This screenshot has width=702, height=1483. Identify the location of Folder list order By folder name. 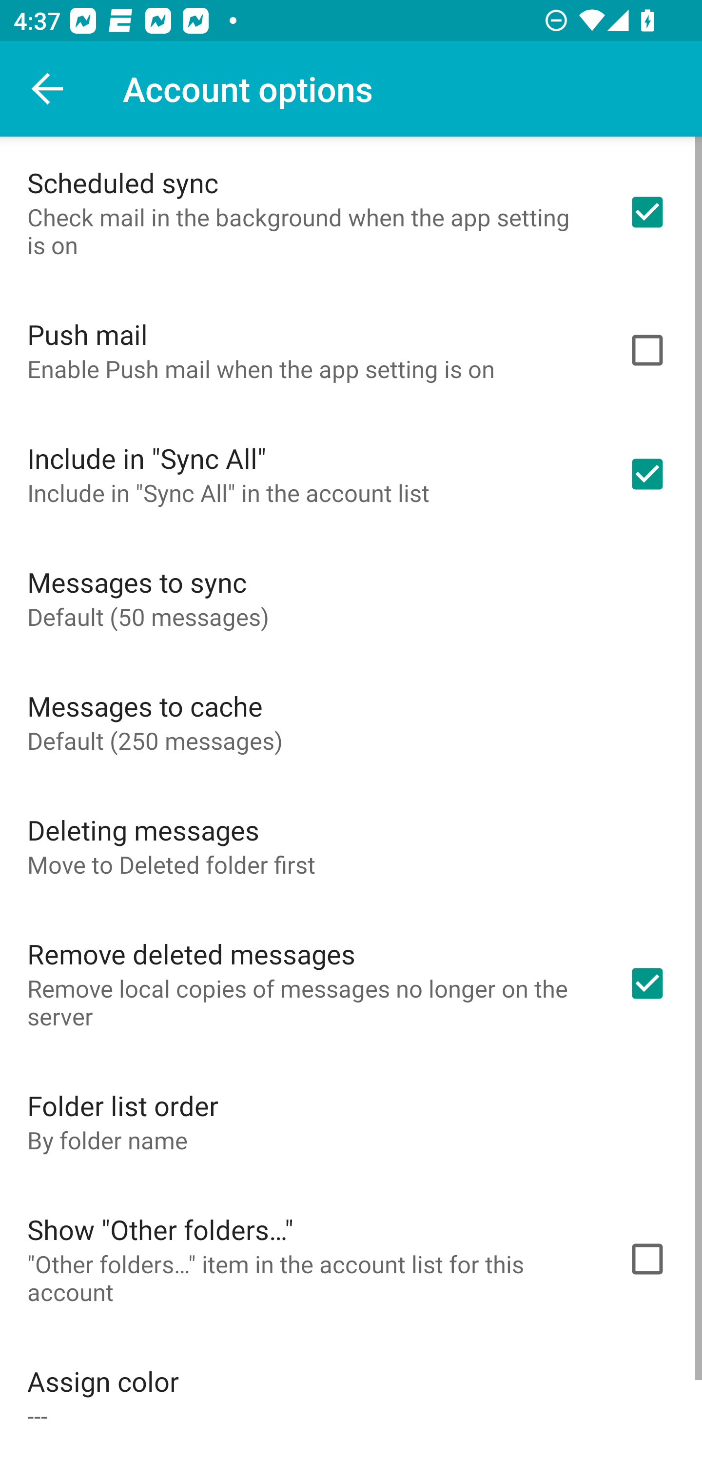
(351, 1121).